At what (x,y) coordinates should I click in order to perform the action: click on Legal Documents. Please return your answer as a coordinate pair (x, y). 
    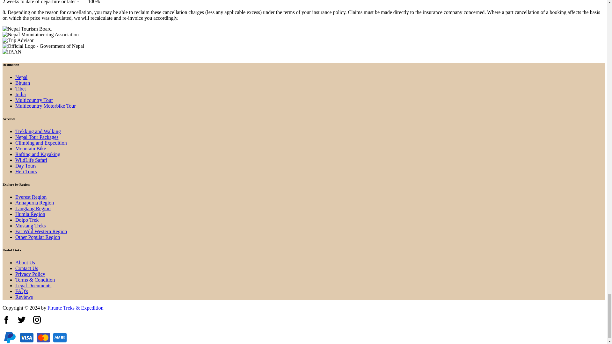
    Looking at the image, I should click on (33, 285).